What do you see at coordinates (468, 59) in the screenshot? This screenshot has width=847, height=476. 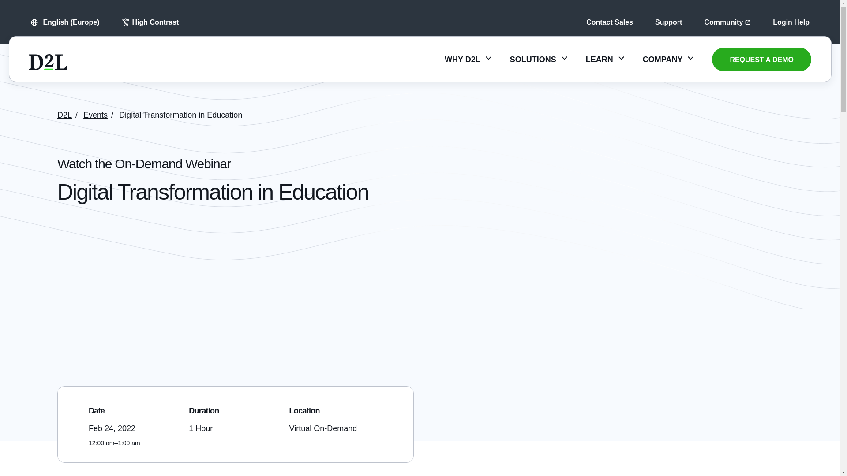 I see `WHY D2L` at bounding box center [468, 59].